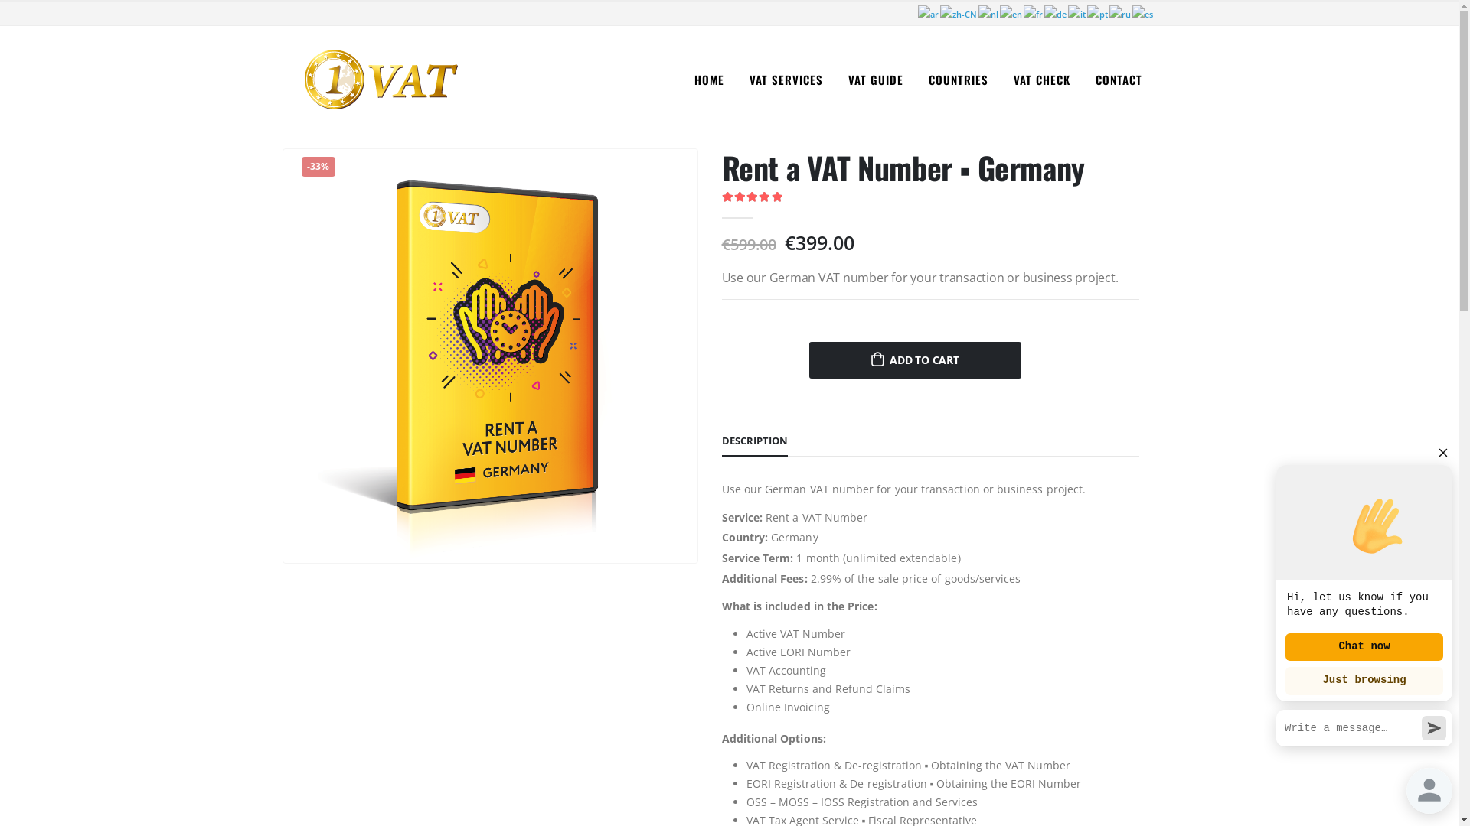 The width and height of the screenshot is (1470, 826). I want to click on French, so click(1034, 12).